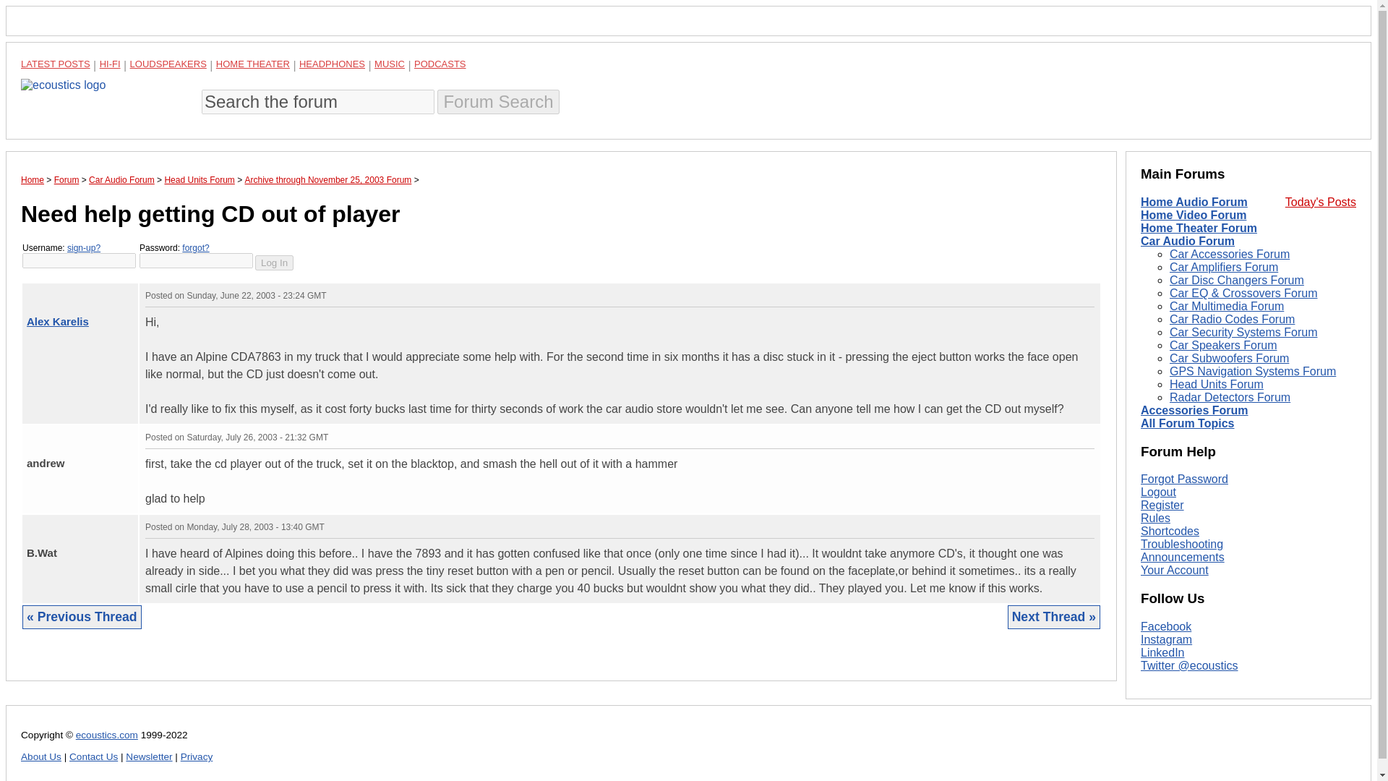  What do you see at coordinates (74, 434) in the screenshot?
I see `link to this post` at bounding box center [74, 434].